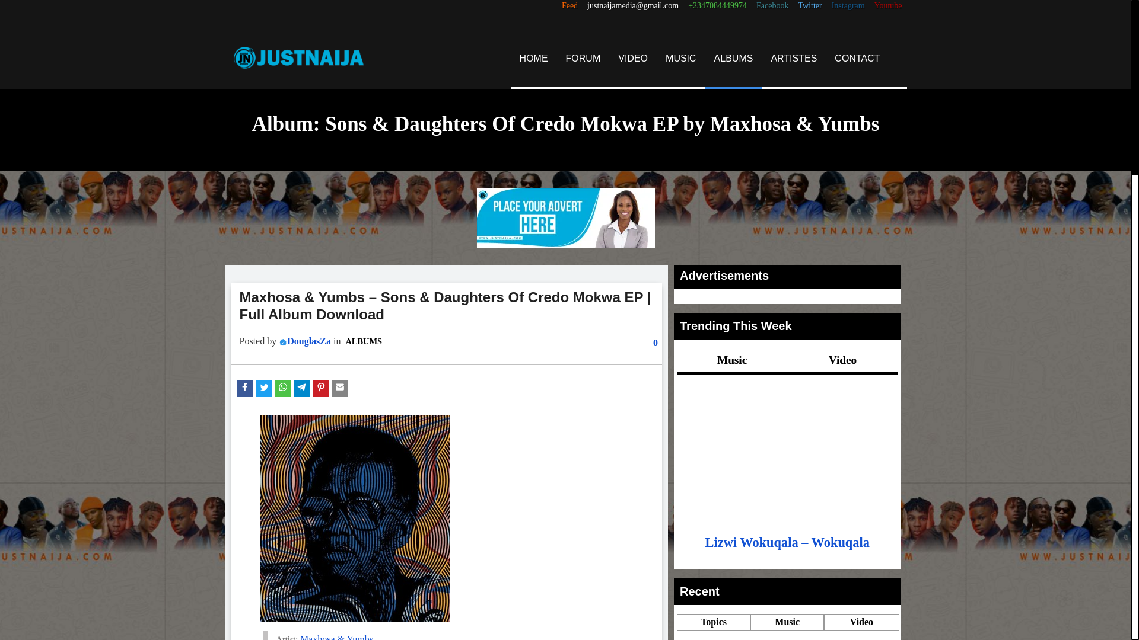  Describe the element at coordinates (848, 6) in the screenshot. I see `Instagram` at that location.